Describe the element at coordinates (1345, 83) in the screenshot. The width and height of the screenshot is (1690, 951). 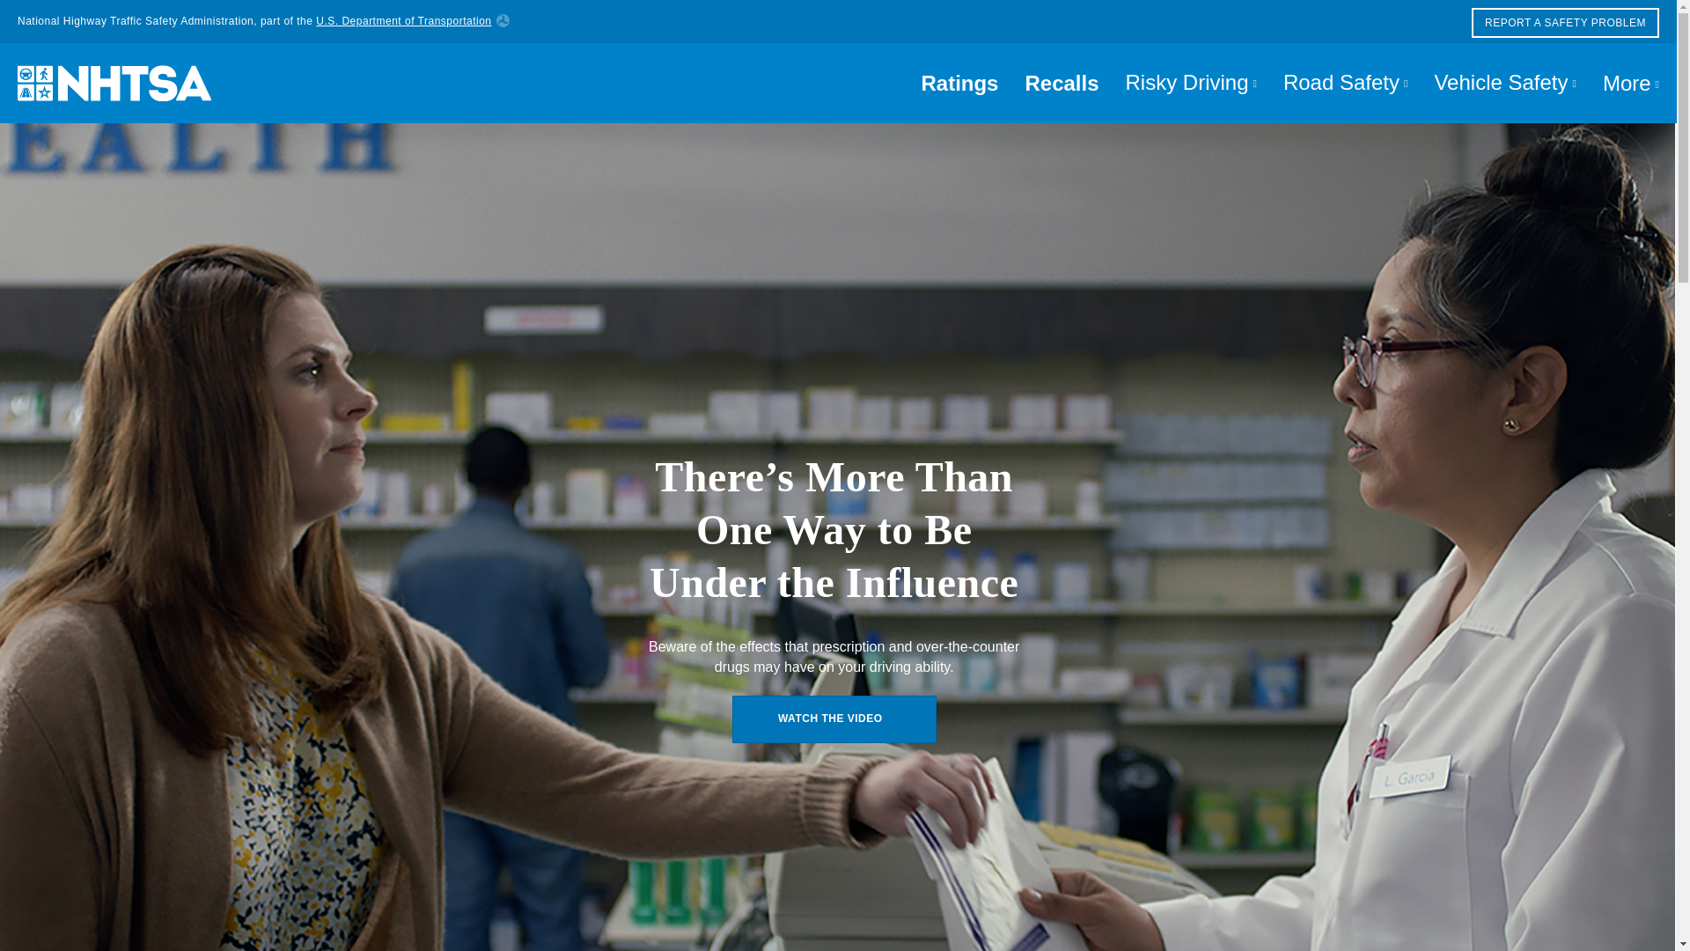
I see `Road Safety` at that location.